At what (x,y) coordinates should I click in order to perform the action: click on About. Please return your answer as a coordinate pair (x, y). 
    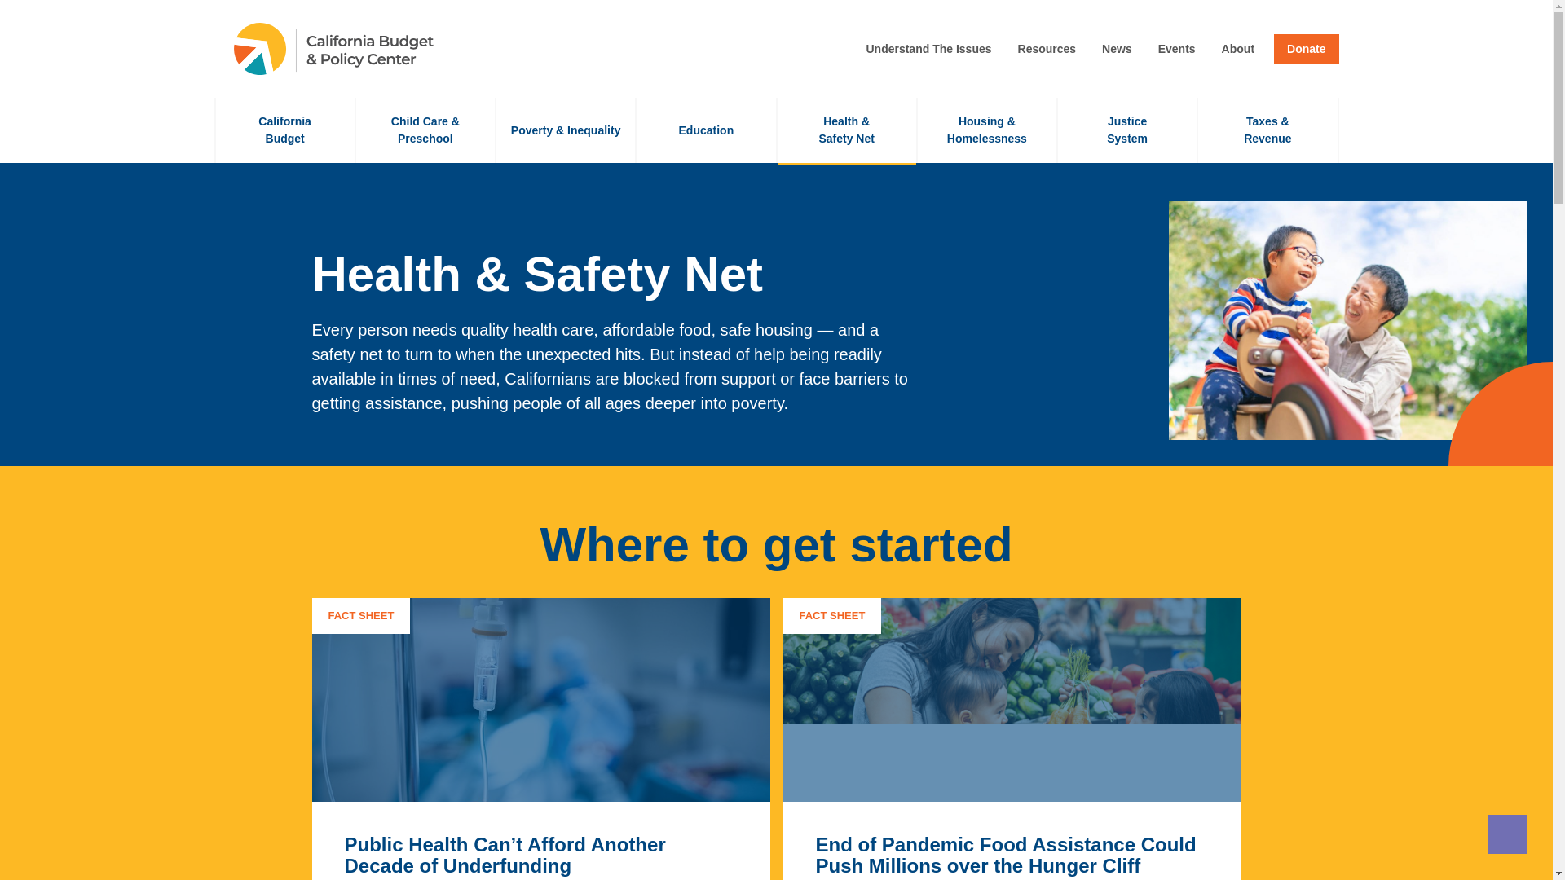
    Looking at the image, I should click on (706, 130).